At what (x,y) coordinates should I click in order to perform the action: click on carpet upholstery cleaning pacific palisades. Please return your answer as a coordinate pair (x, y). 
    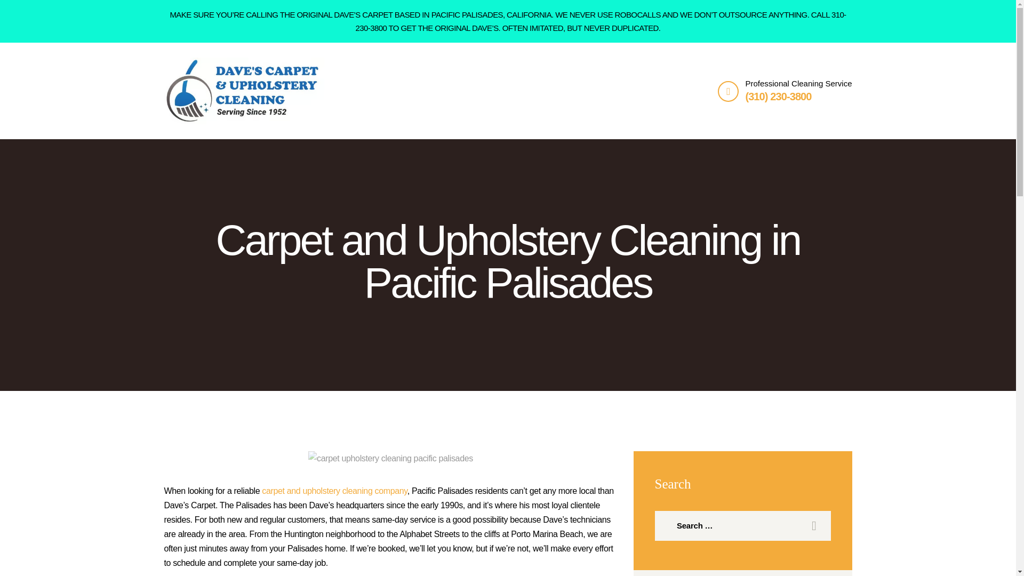
    Looking at the image, I should click on (390, 458).